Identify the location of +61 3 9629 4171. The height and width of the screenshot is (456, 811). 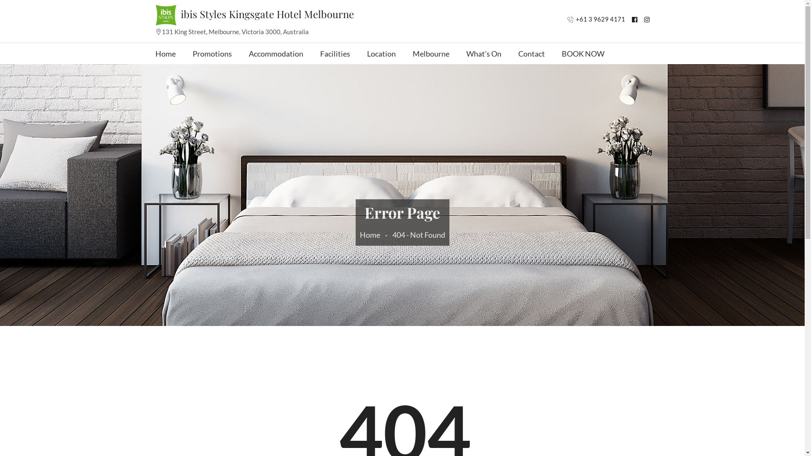
(600, 19).